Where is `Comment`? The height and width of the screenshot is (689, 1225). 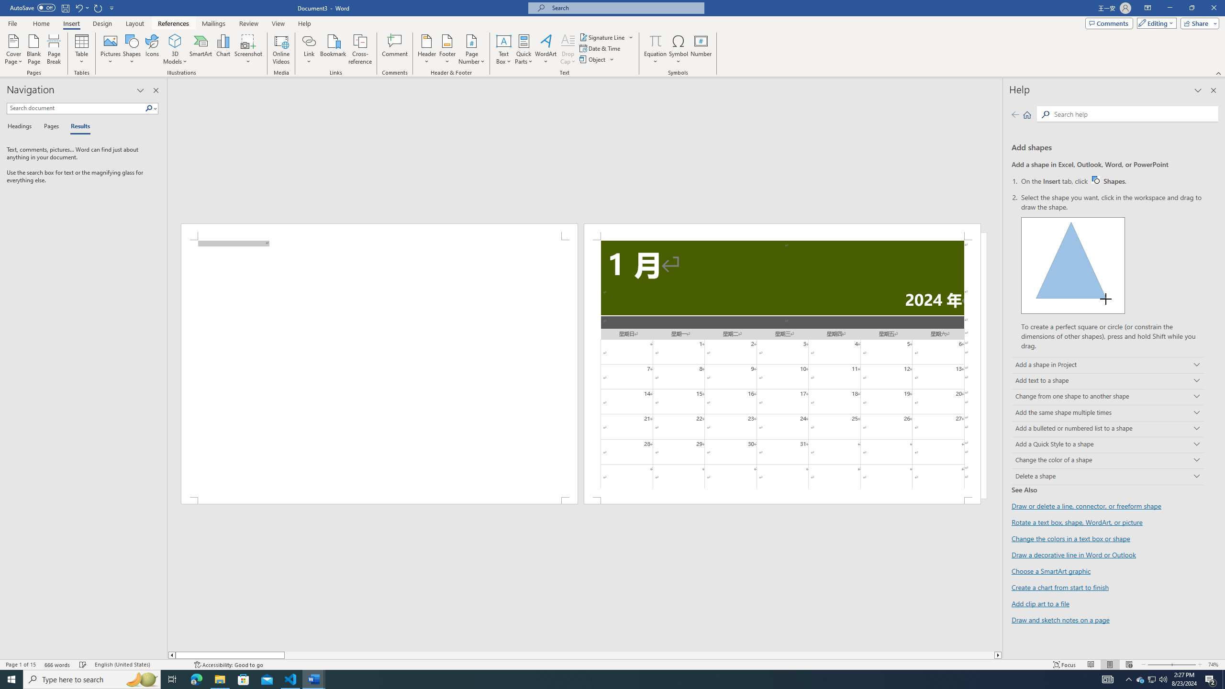 Comment is located at coordinates (395, 49).